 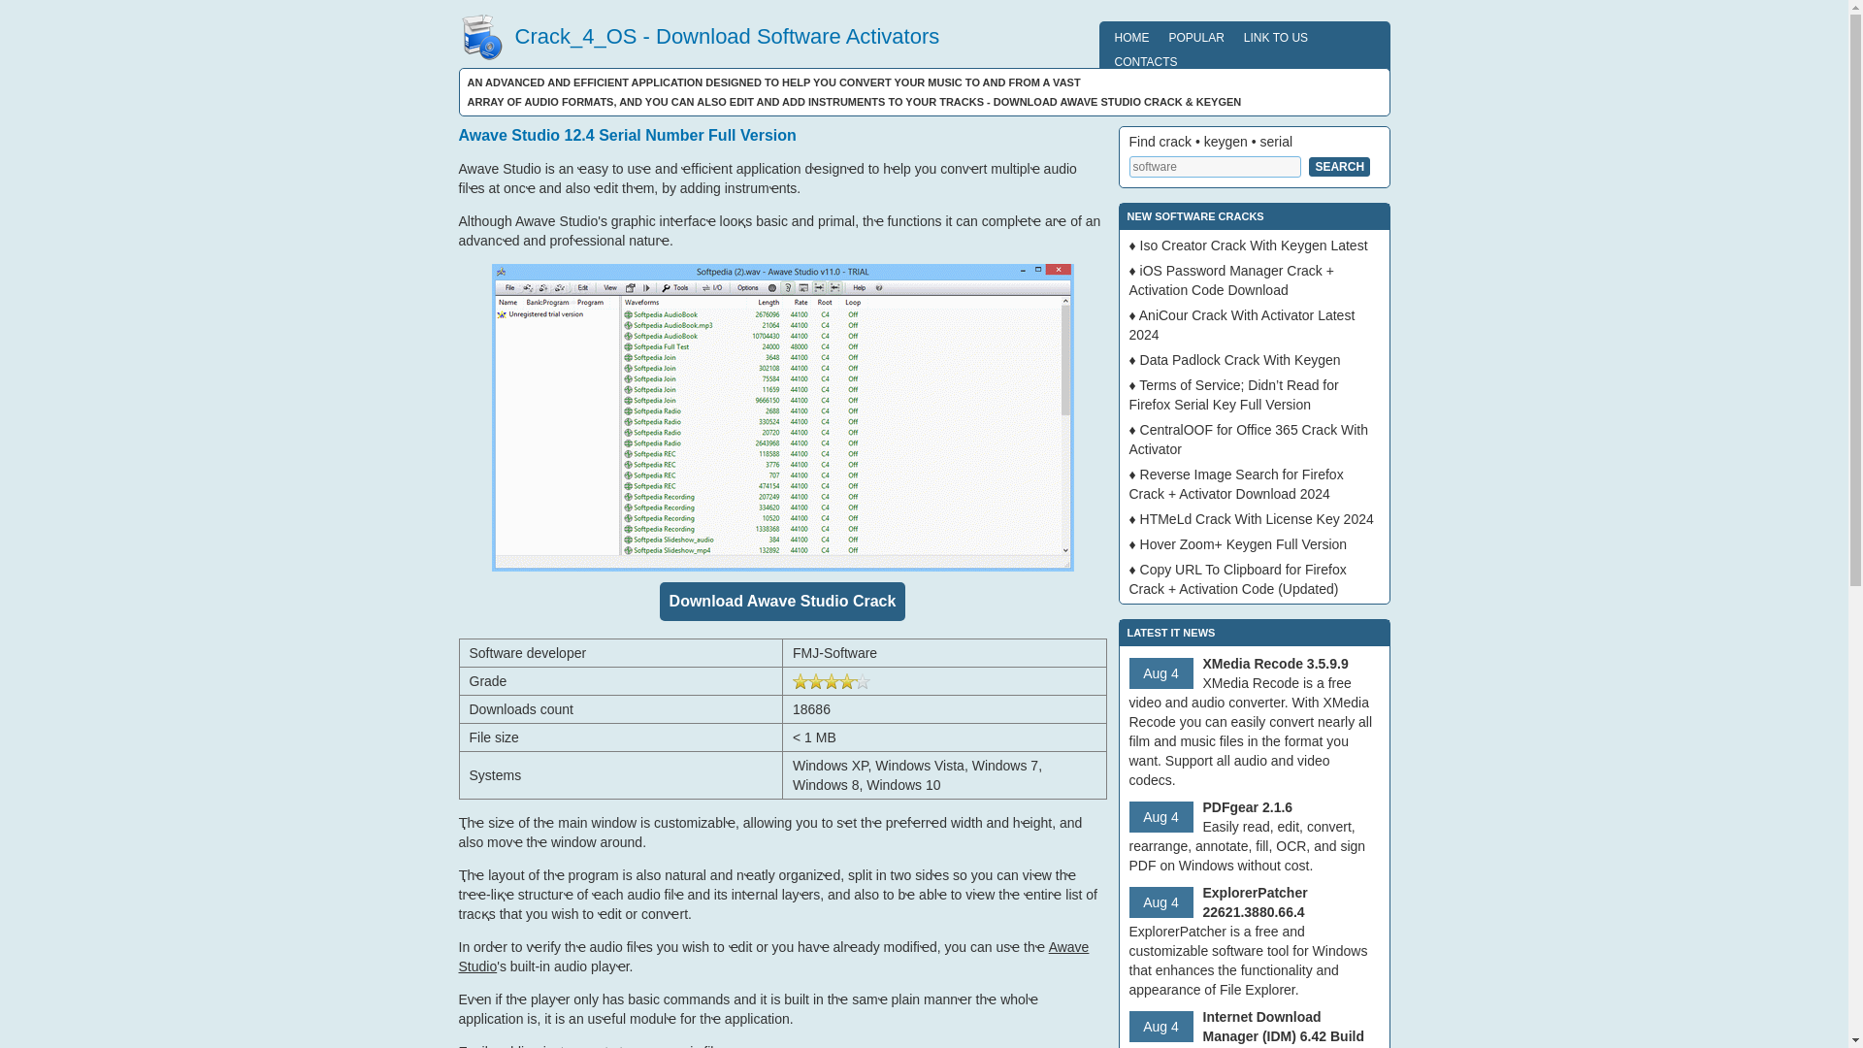 I want to click on AniCour Crack With Activator Latest 2024, so click(x=1242, y=325).